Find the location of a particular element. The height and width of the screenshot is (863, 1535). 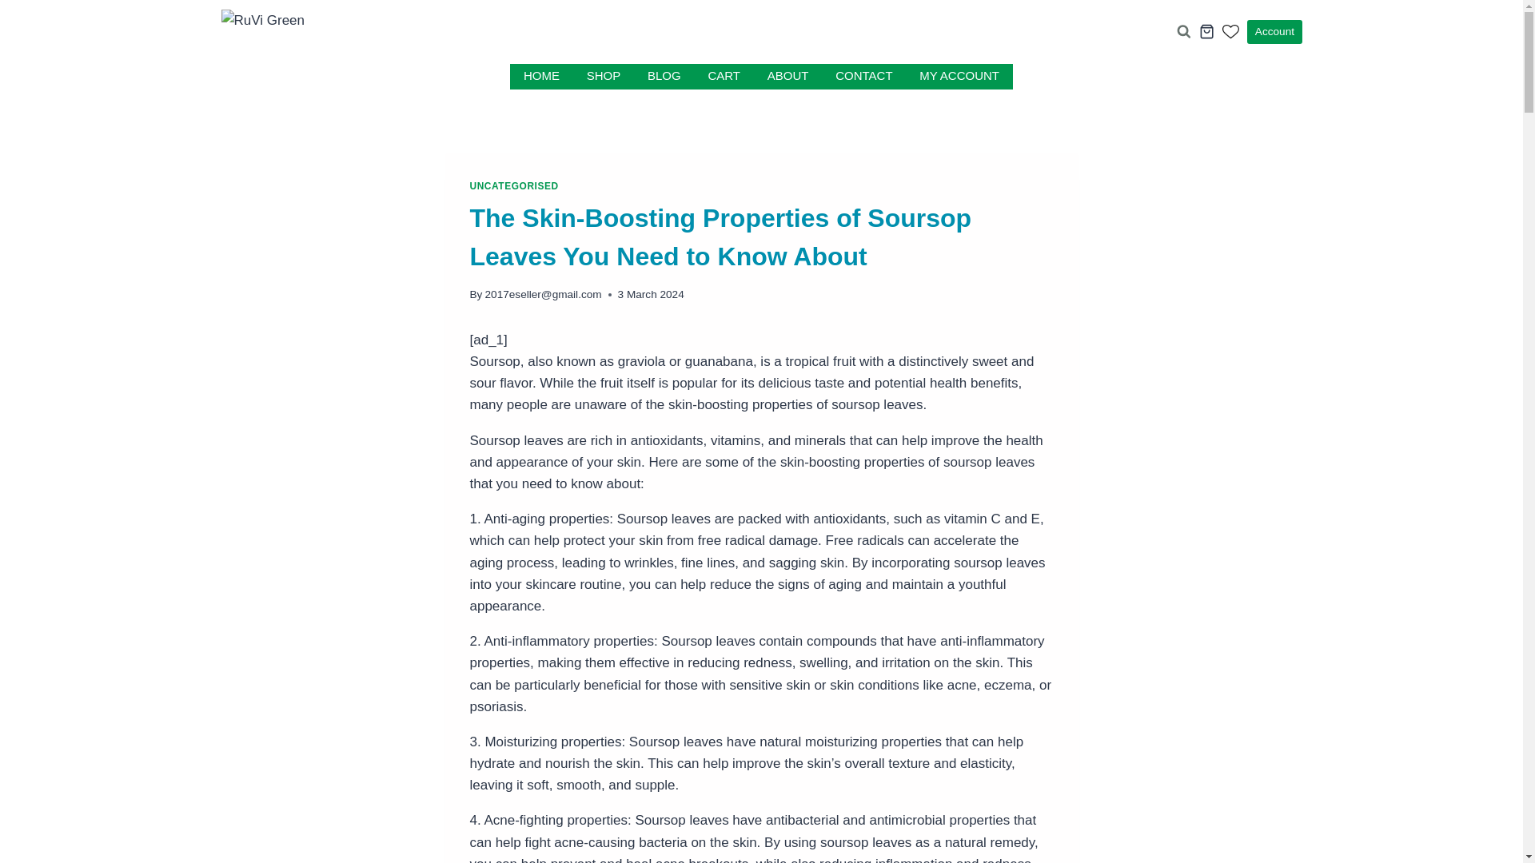

ABOUT is located at coordinates (787, 77).